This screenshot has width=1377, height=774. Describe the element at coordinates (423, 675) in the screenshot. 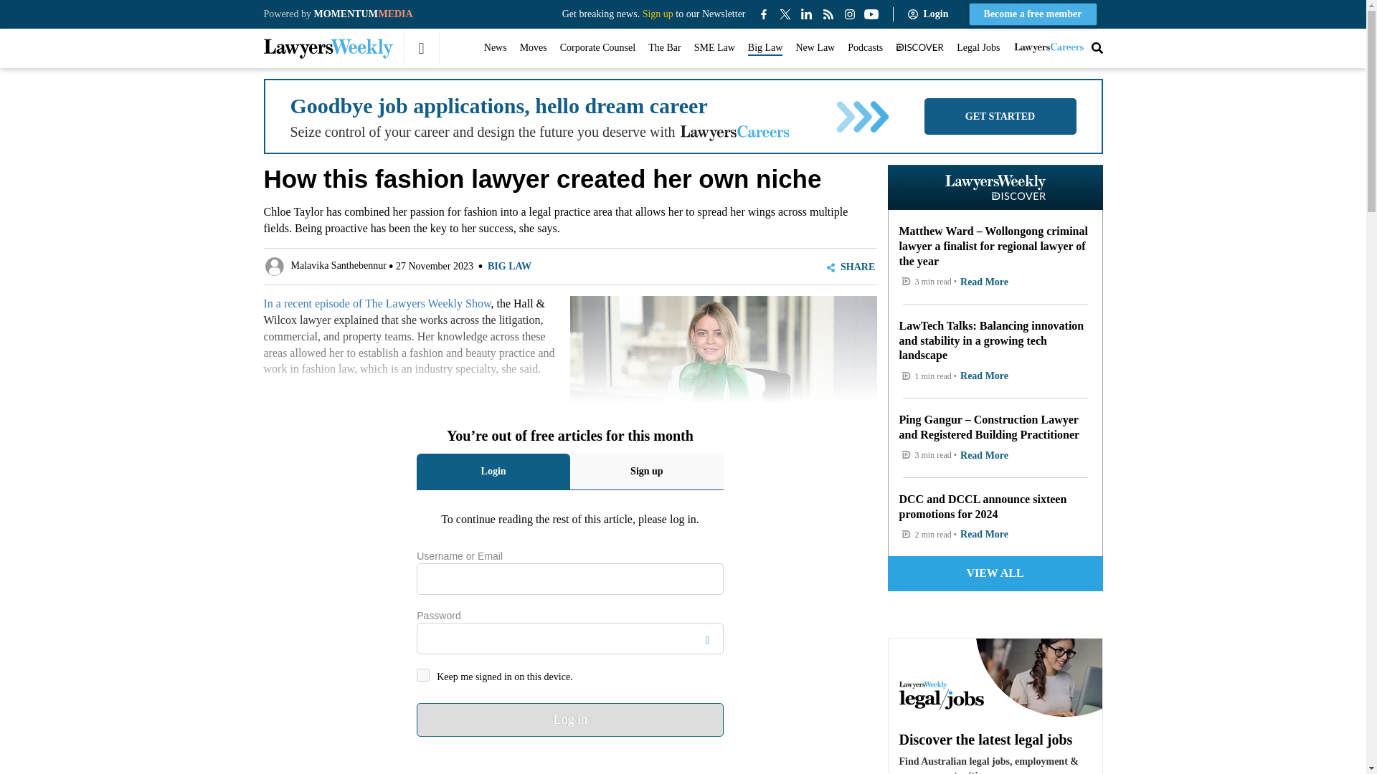

I see `on` at that location.